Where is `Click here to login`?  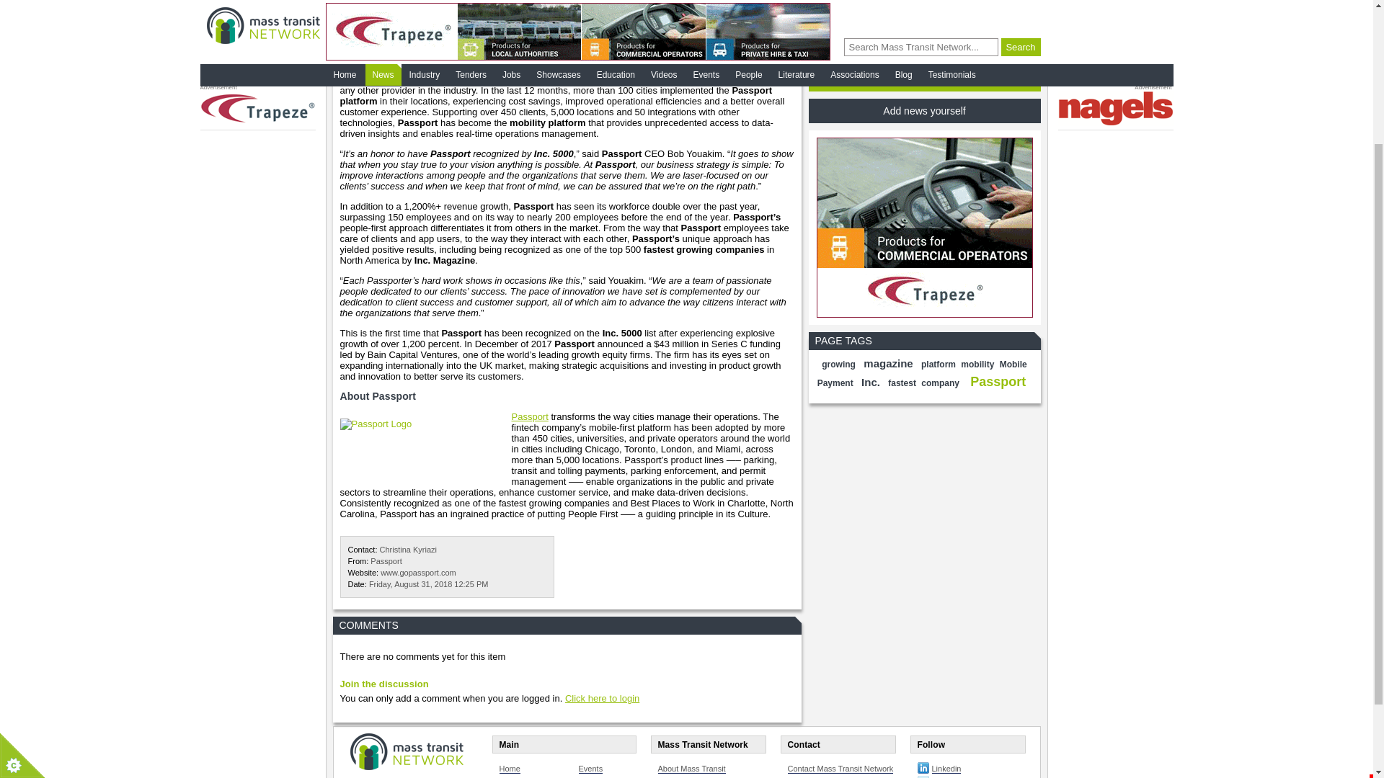
Click here to login is located at coordinates (902, 383).